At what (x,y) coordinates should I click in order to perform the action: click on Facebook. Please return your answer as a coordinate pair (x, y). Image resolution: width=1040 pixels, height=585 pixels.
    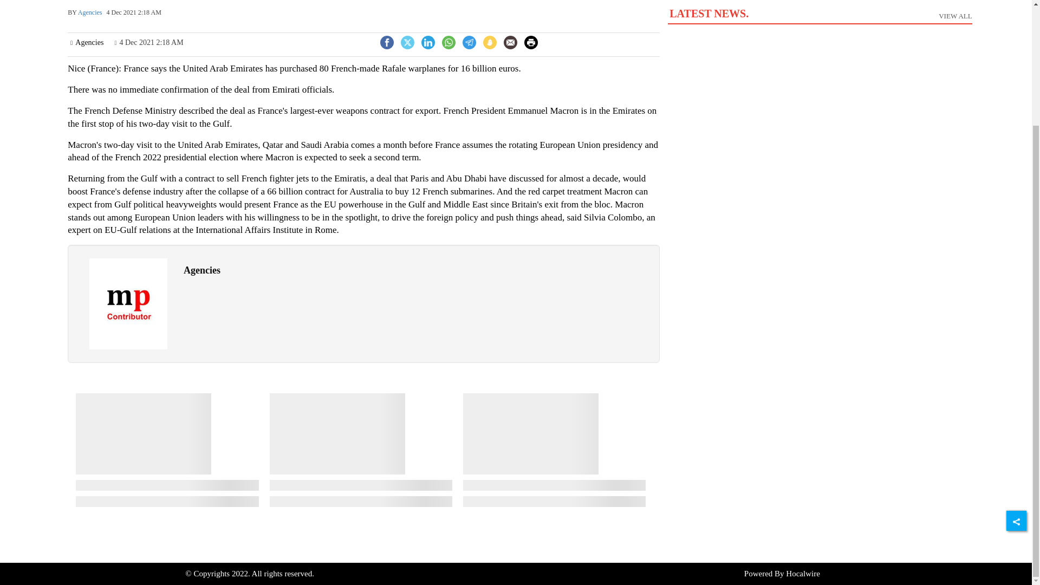
    Looking at the image, I should click on (387, 42).